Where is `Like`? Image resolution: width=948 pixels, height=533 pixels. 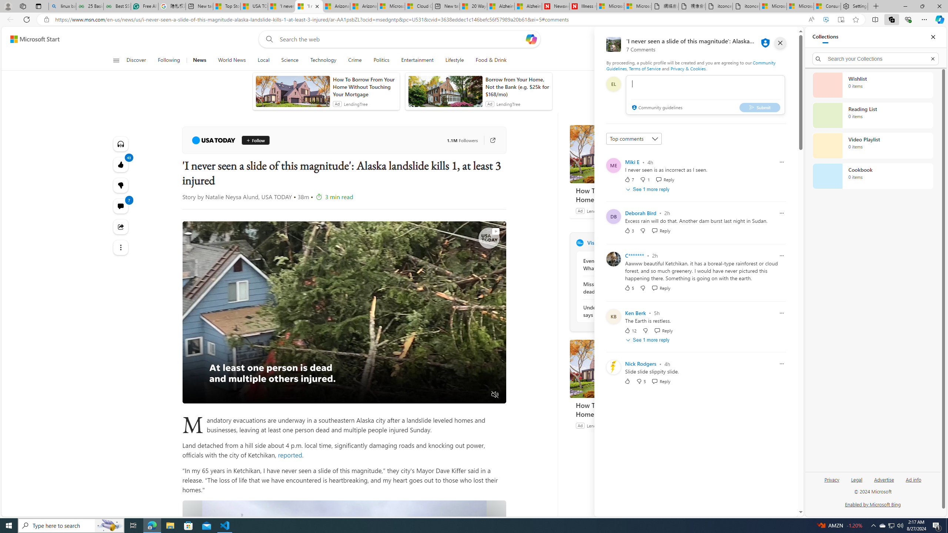 Like is located at coordinates (627, 381).